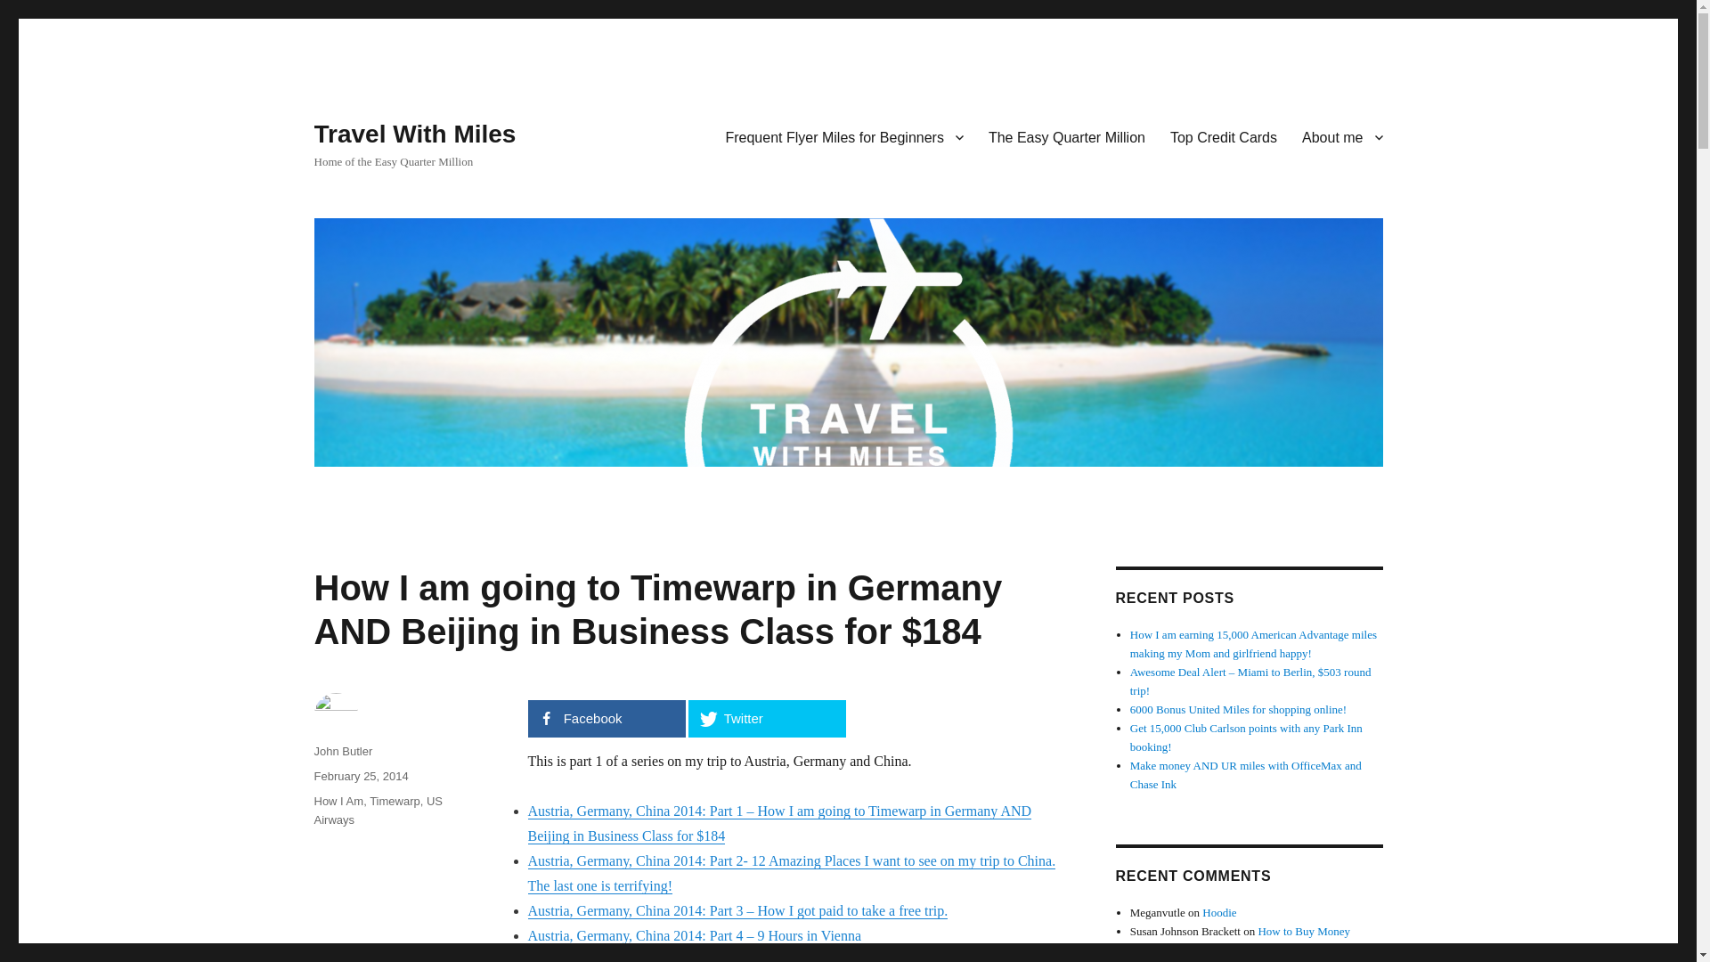 The image size is (1710, 962). Describe the element at coordinates (1223, 136) in the screenshot. I see `Top Credit Cards` at that location.